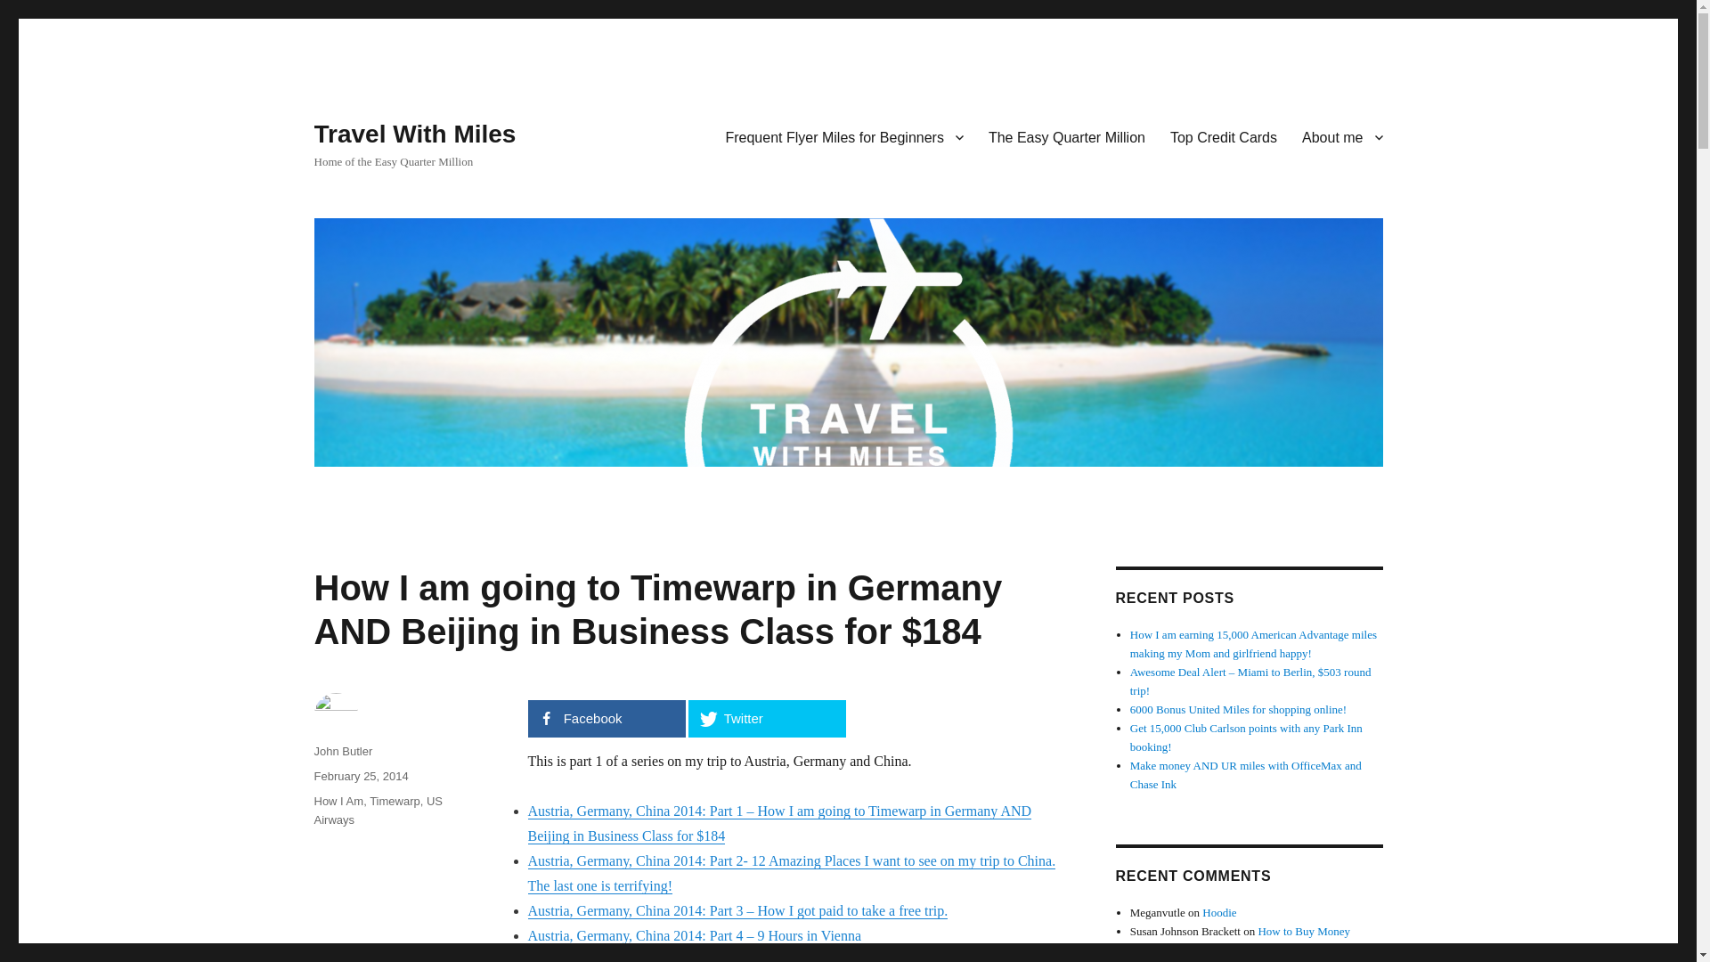 The image size is (1710, 962). Describe the element at coordinates (1223, 136) in the screenshot. I see `Top Credit Cards` at that location.